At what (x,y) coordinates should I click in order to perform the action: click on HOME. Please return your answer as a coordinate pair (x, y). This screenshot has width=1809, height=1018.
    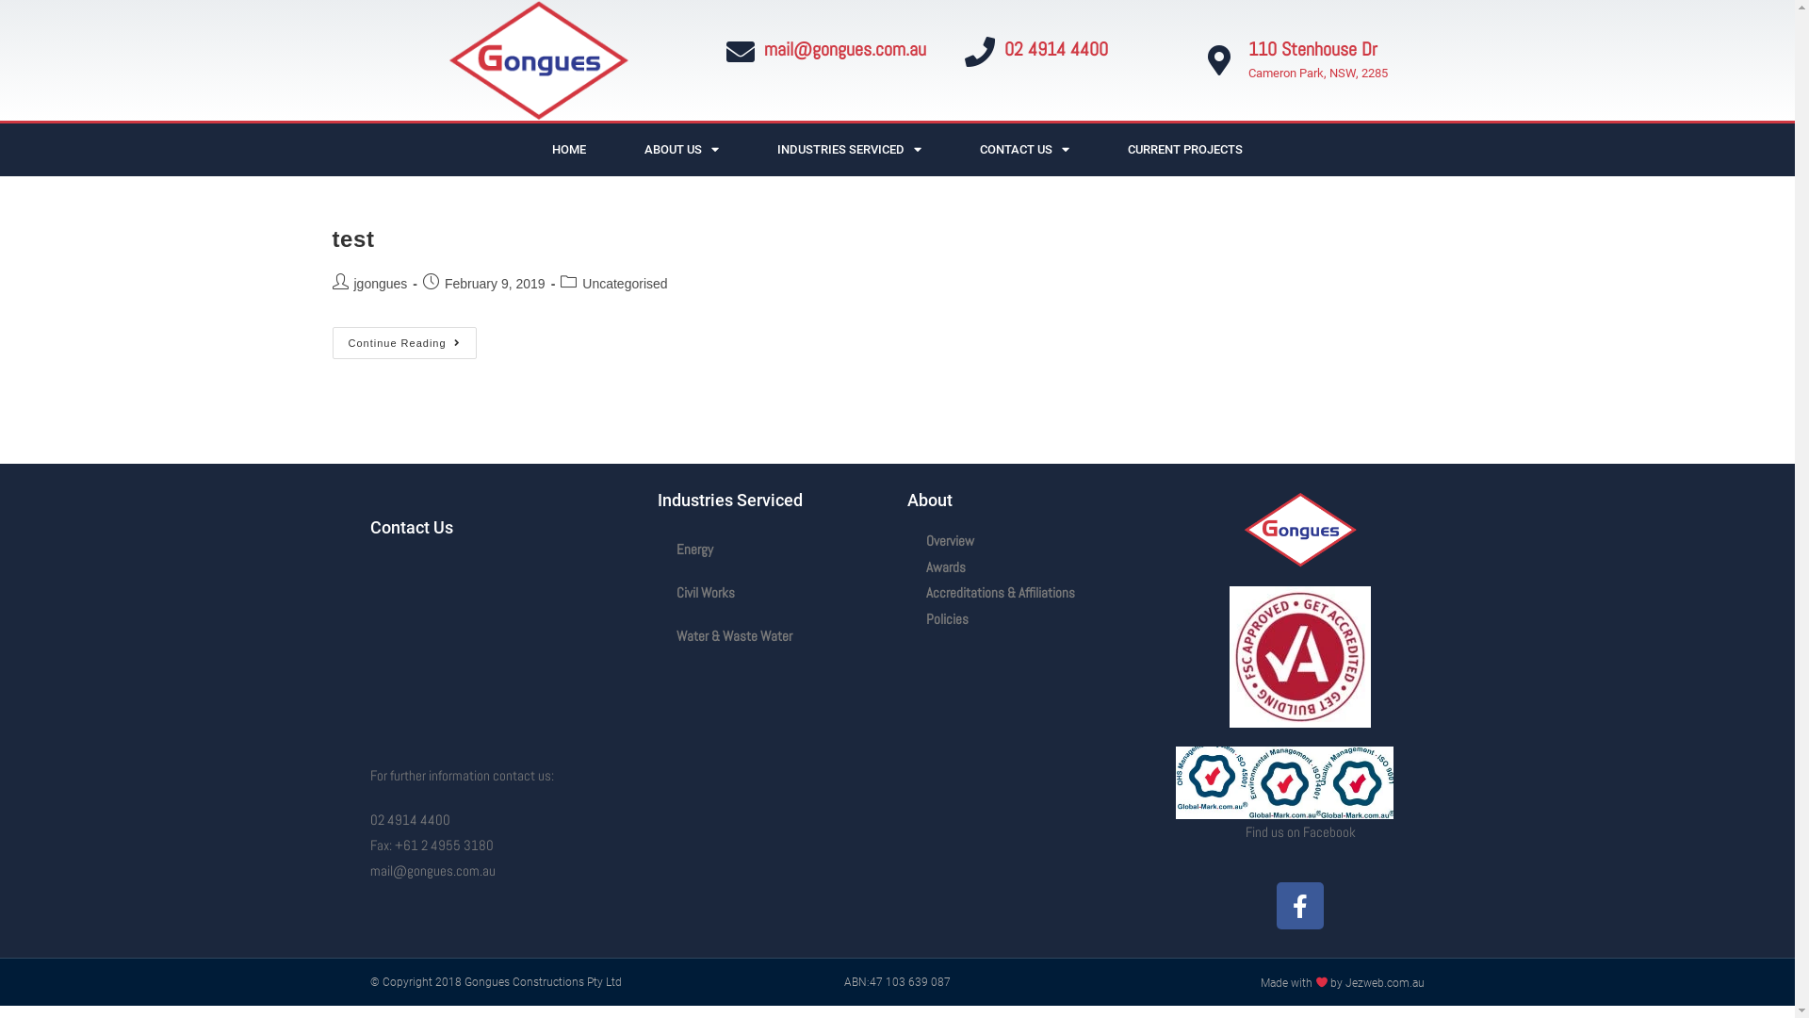
    Looking at the image, I should click on (569, 149).